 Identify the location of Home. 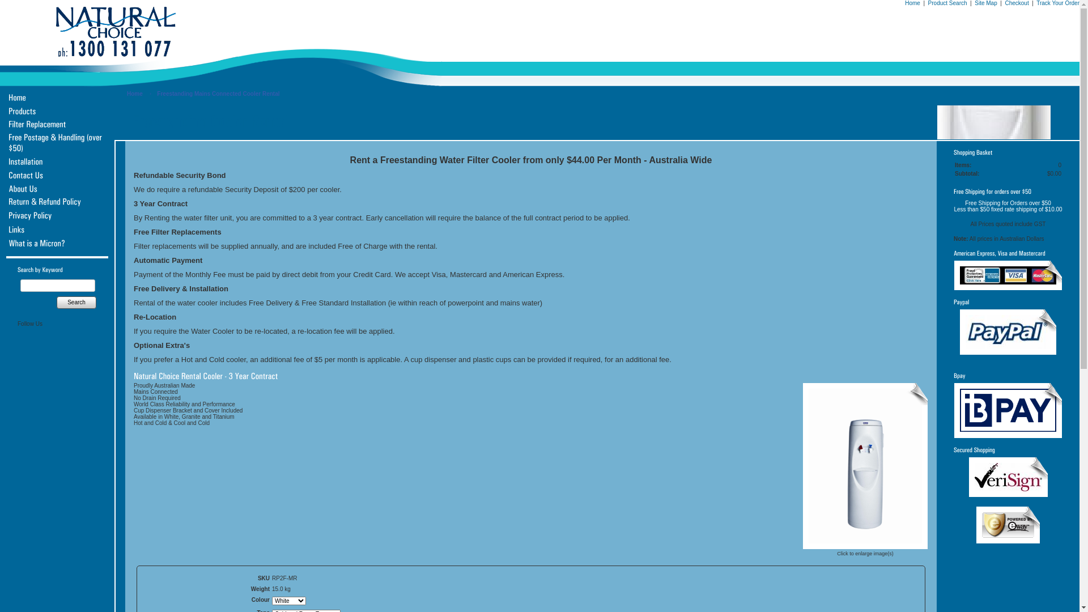
(135, 94).